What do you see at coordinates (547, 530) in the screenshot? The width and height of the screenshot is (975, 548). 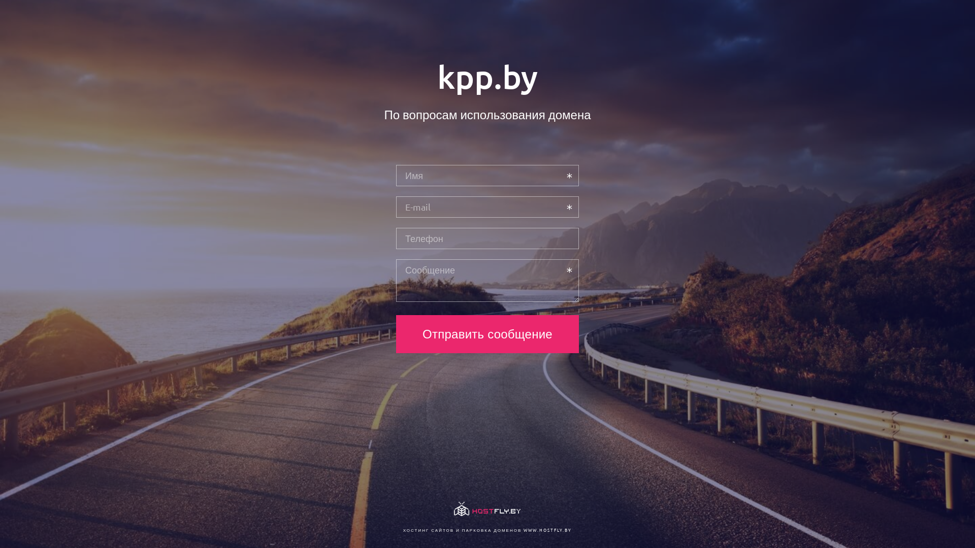 I see `WWW.HOSTFLY.BY` at bounding box center [547, 530].